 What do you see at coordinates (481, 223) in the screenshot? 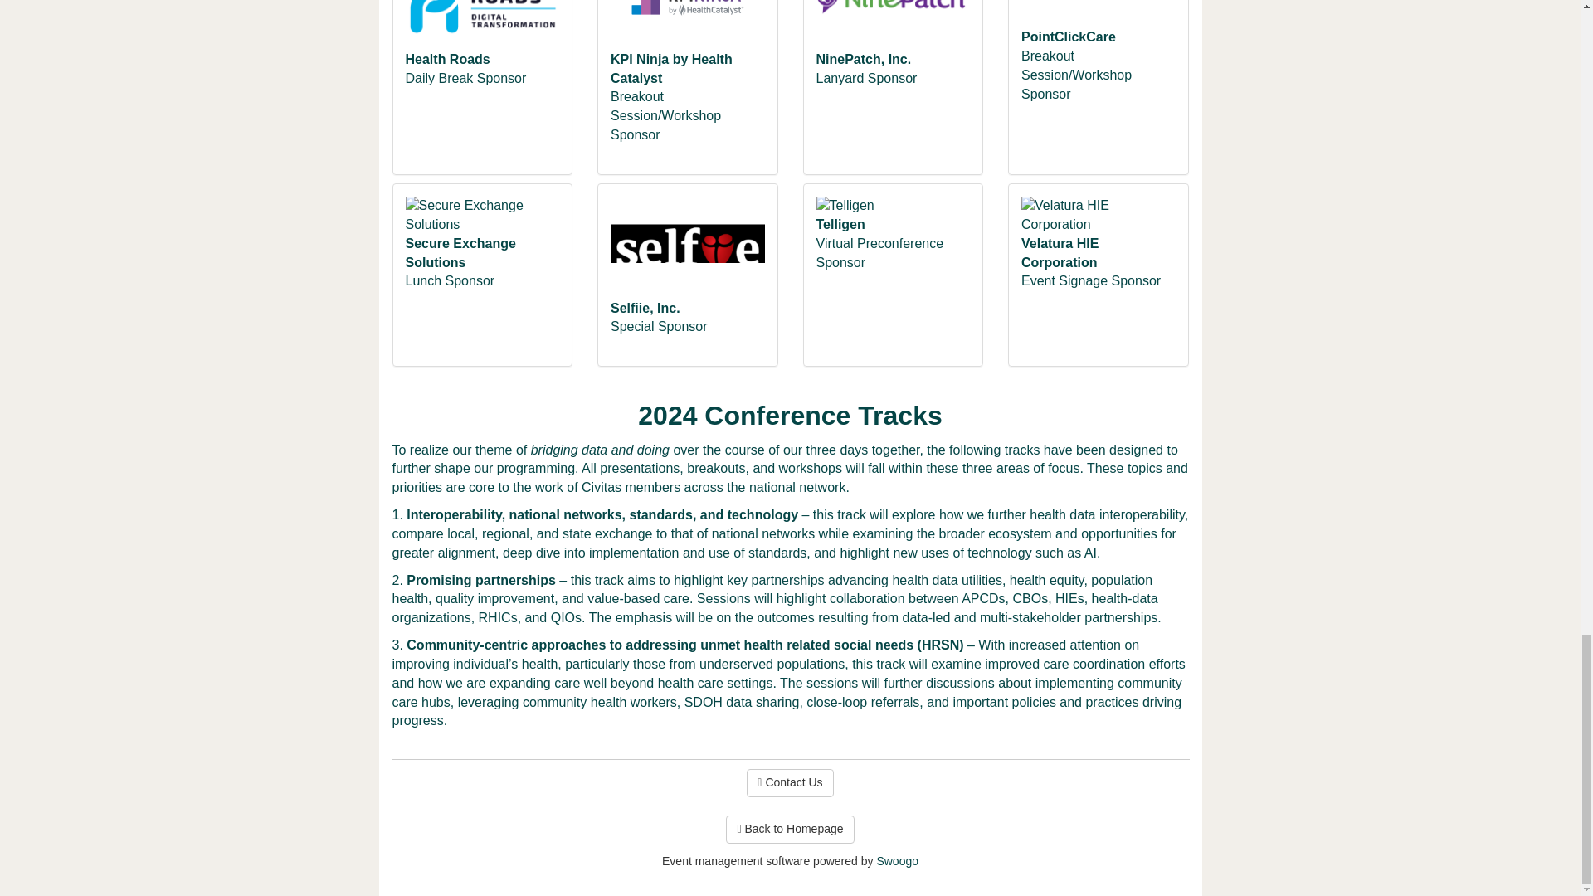
I see `Sponsor Details` at bounding box center [481, 223].